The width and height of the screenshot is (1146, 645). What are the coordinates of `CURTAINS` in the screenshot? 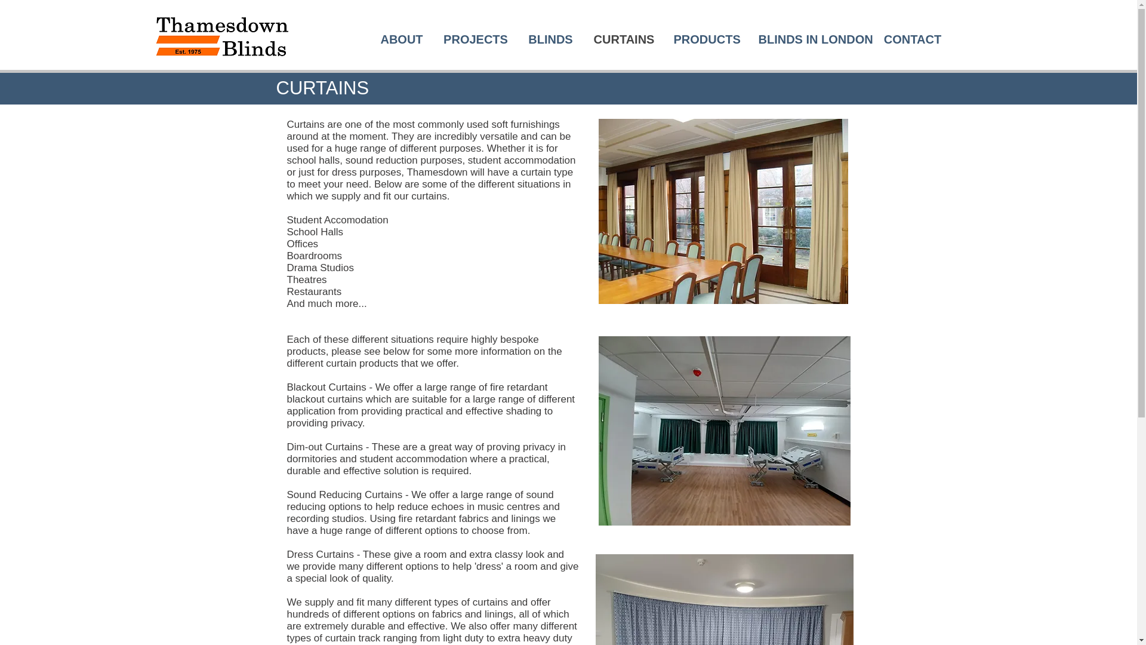 It's located at (624, 39).